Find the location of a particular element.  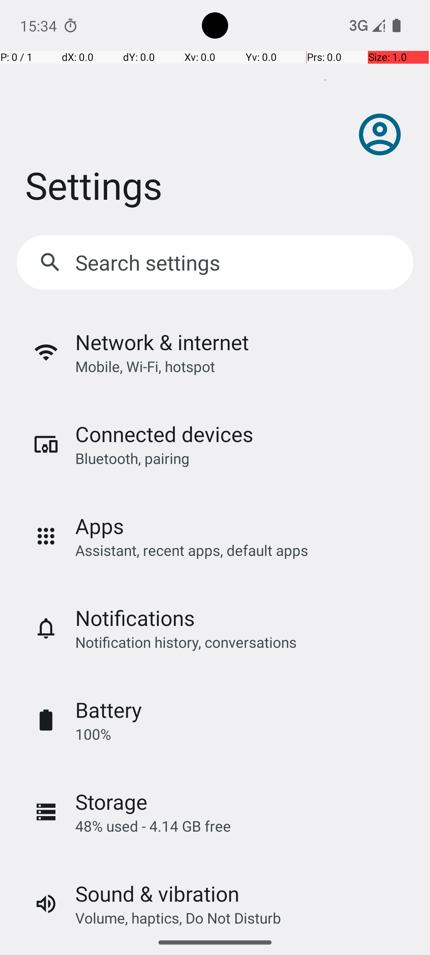

48% used - 4.14 GB free is located at coordinates (153, 826).